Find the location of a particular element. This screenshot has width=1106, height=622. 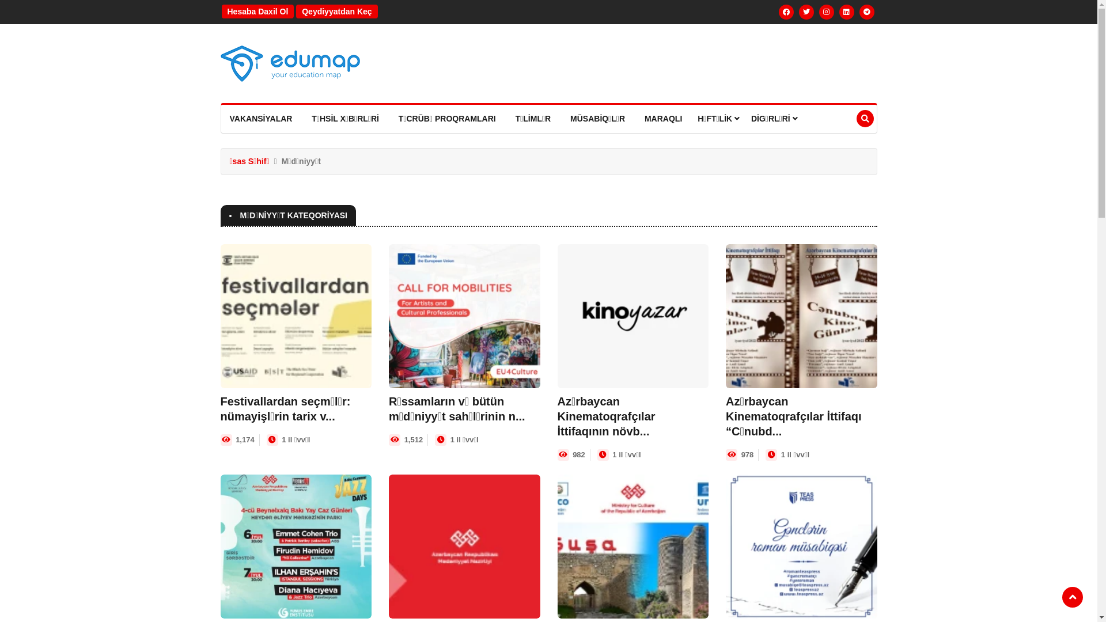

MARAQLI is located at coordinates (664, 119).